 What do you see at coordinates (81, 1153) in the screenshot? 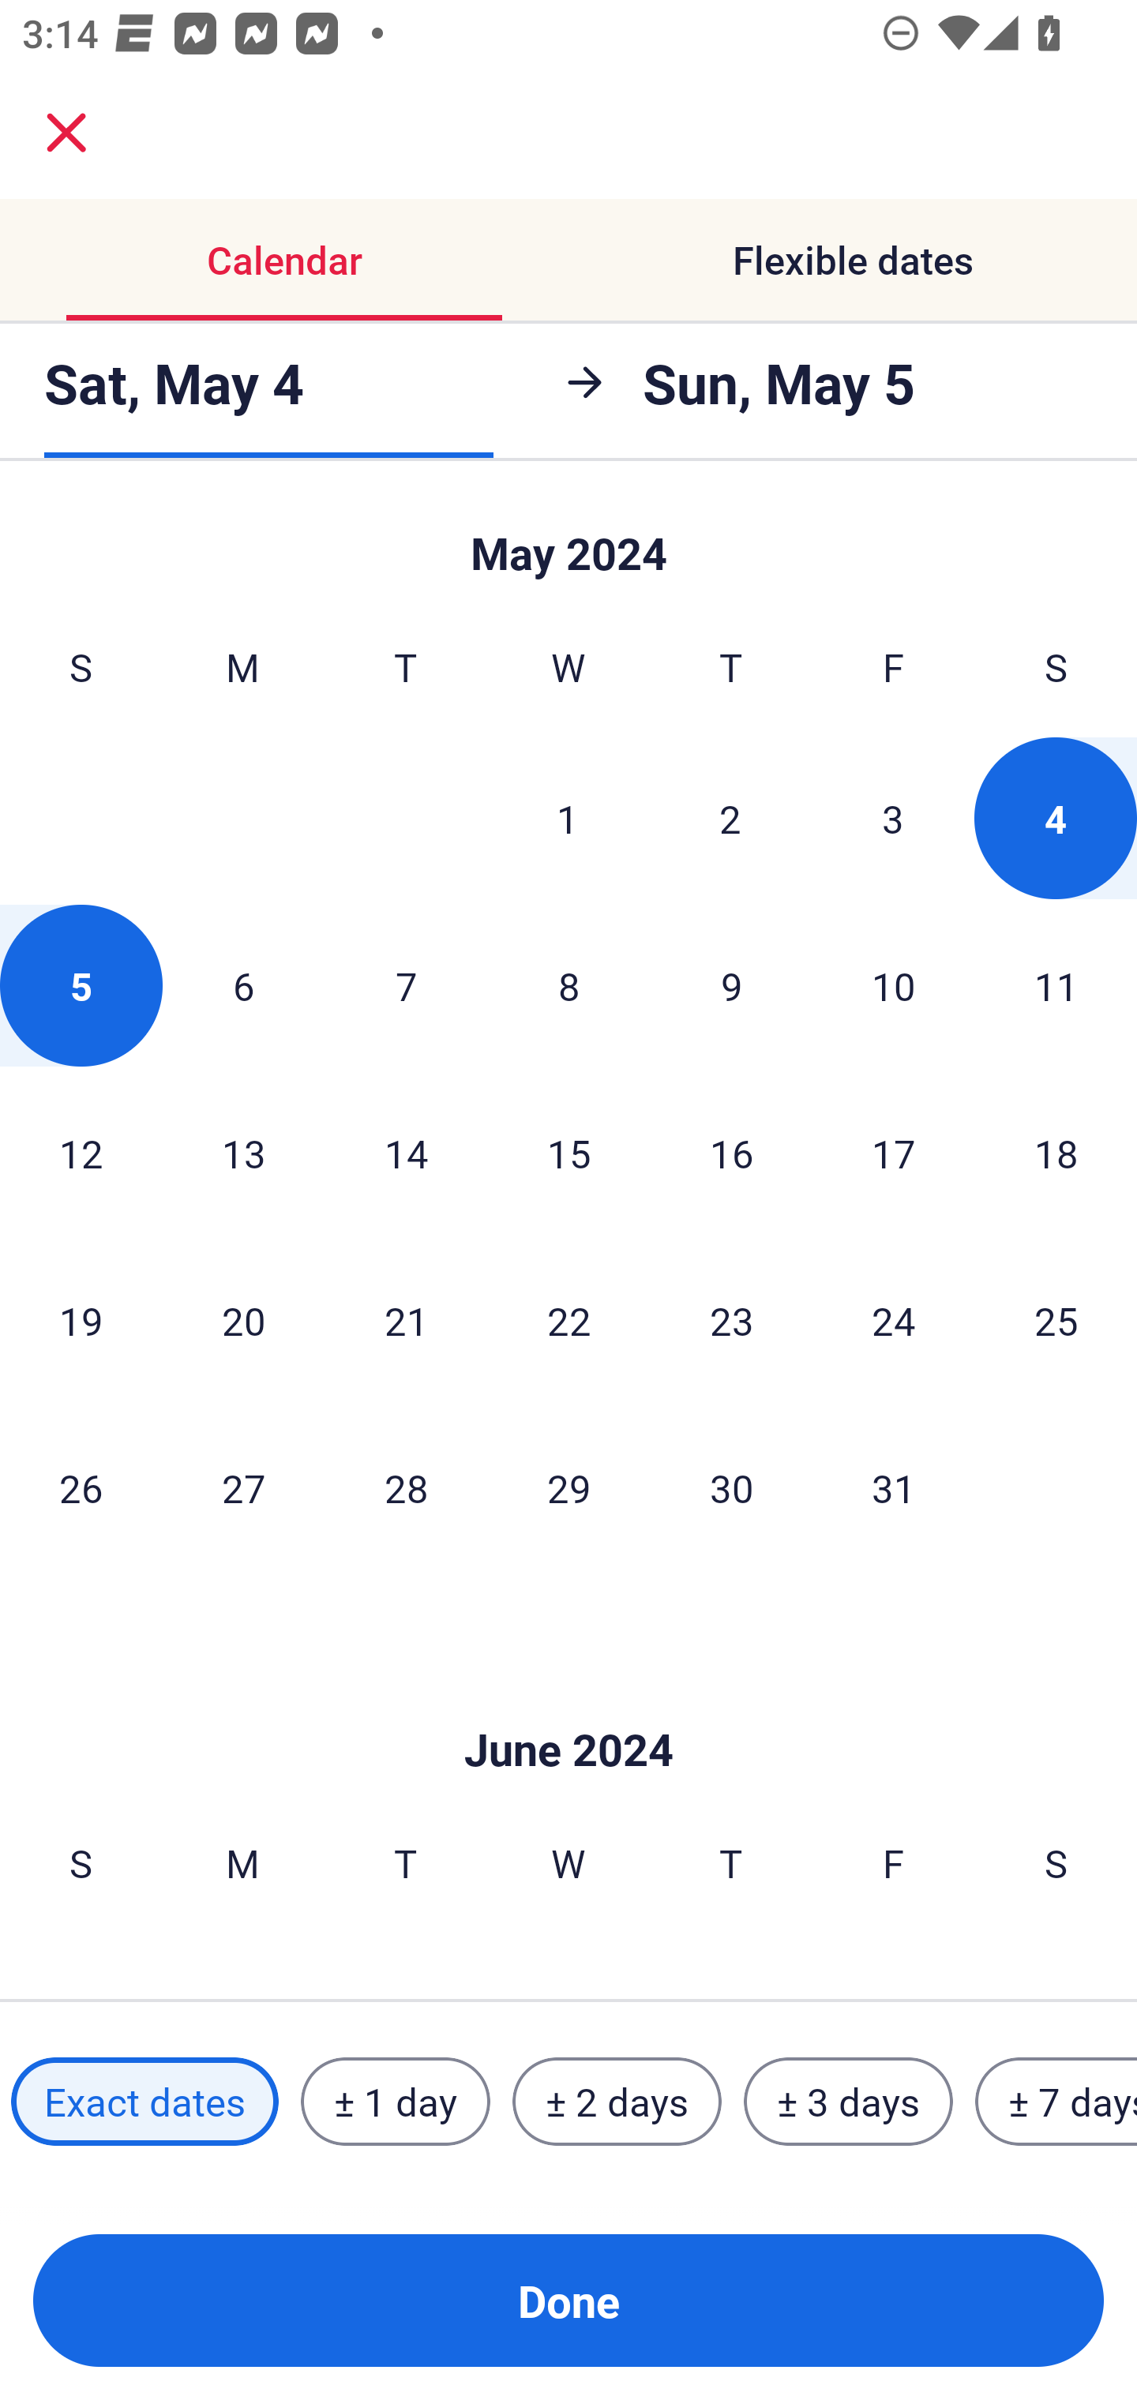
I see `12 Sunday, May 12, 2024` at bounding box center [81, 1153].